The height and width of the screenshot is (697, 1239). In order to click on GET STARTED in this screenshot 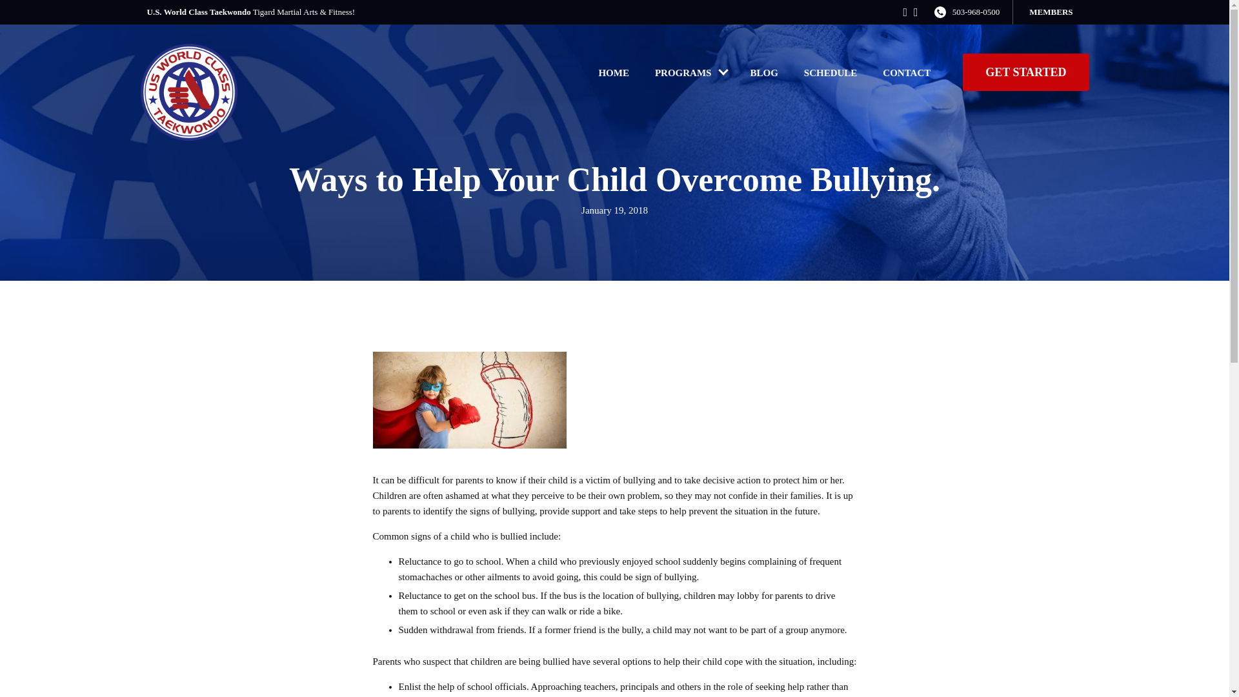, I will do `click(1025, 72)`.